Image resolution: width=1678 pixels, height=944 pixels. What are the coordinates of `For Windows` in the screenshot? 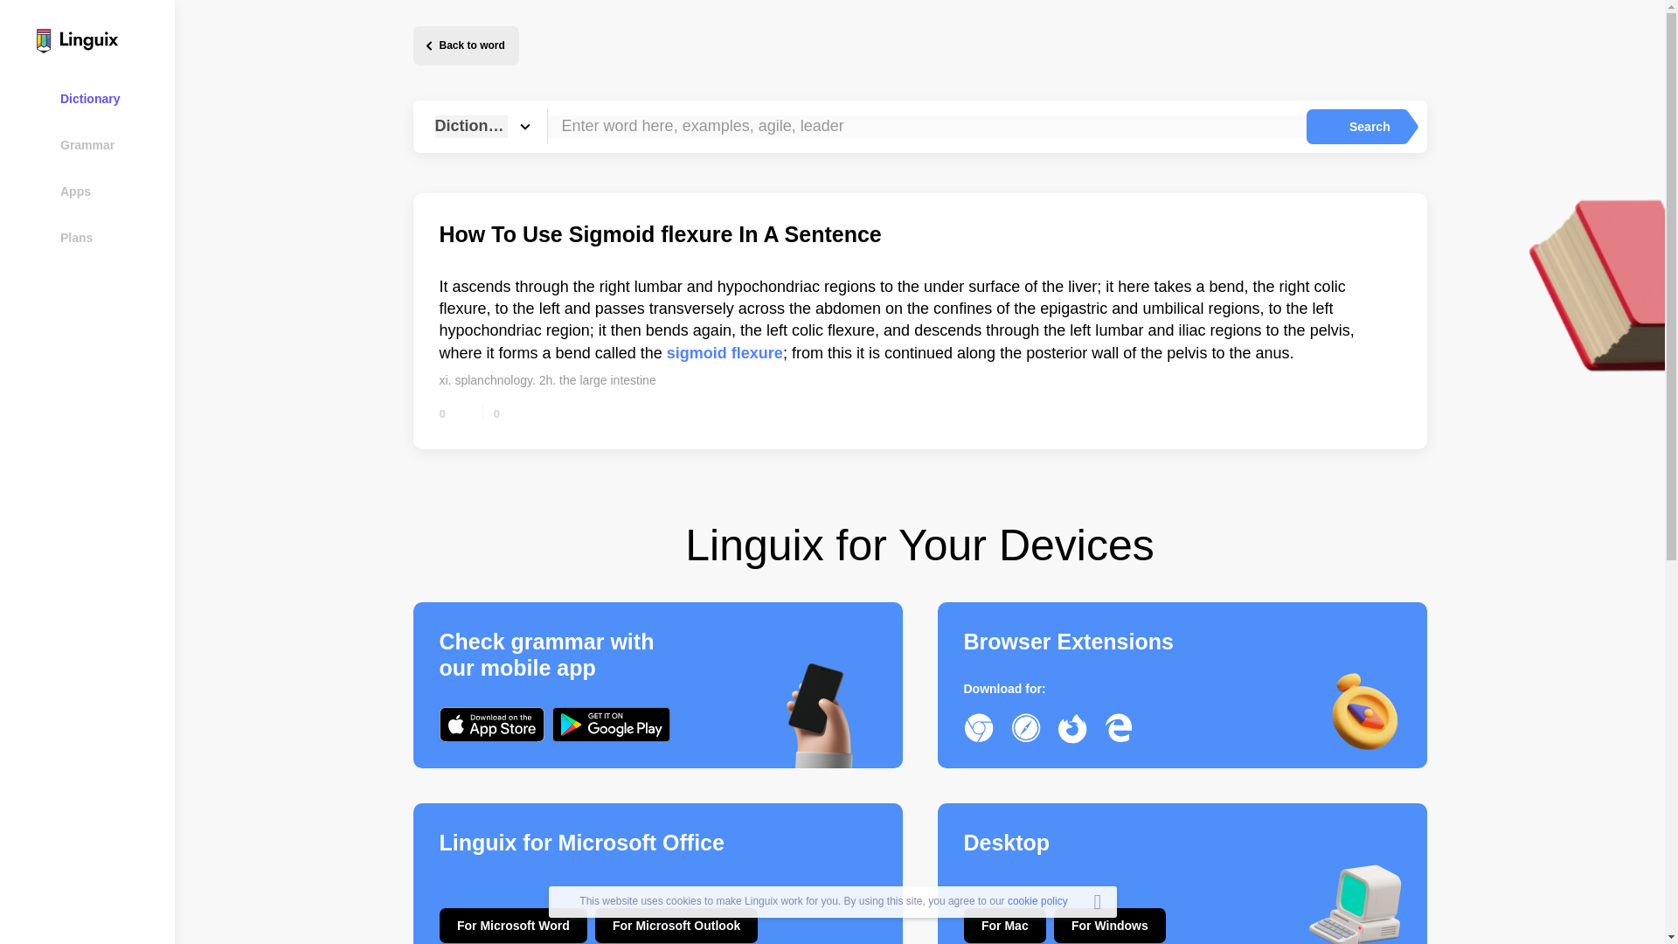 It's located at (1110, 925).